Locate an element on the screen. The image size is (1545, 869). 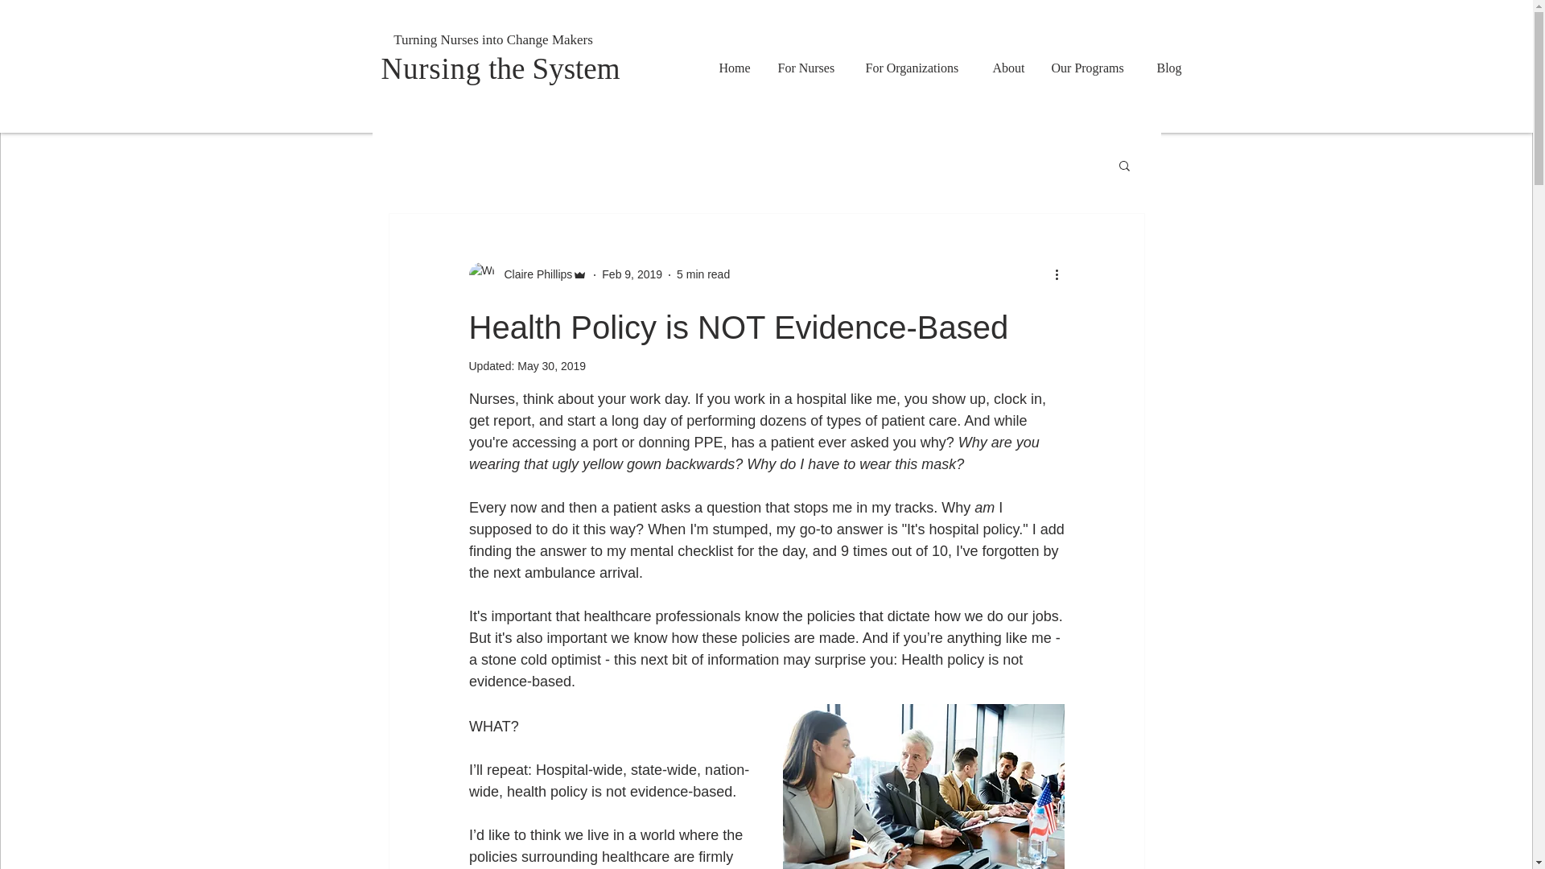
Claire Phillips is located at coordinates (527, 275).